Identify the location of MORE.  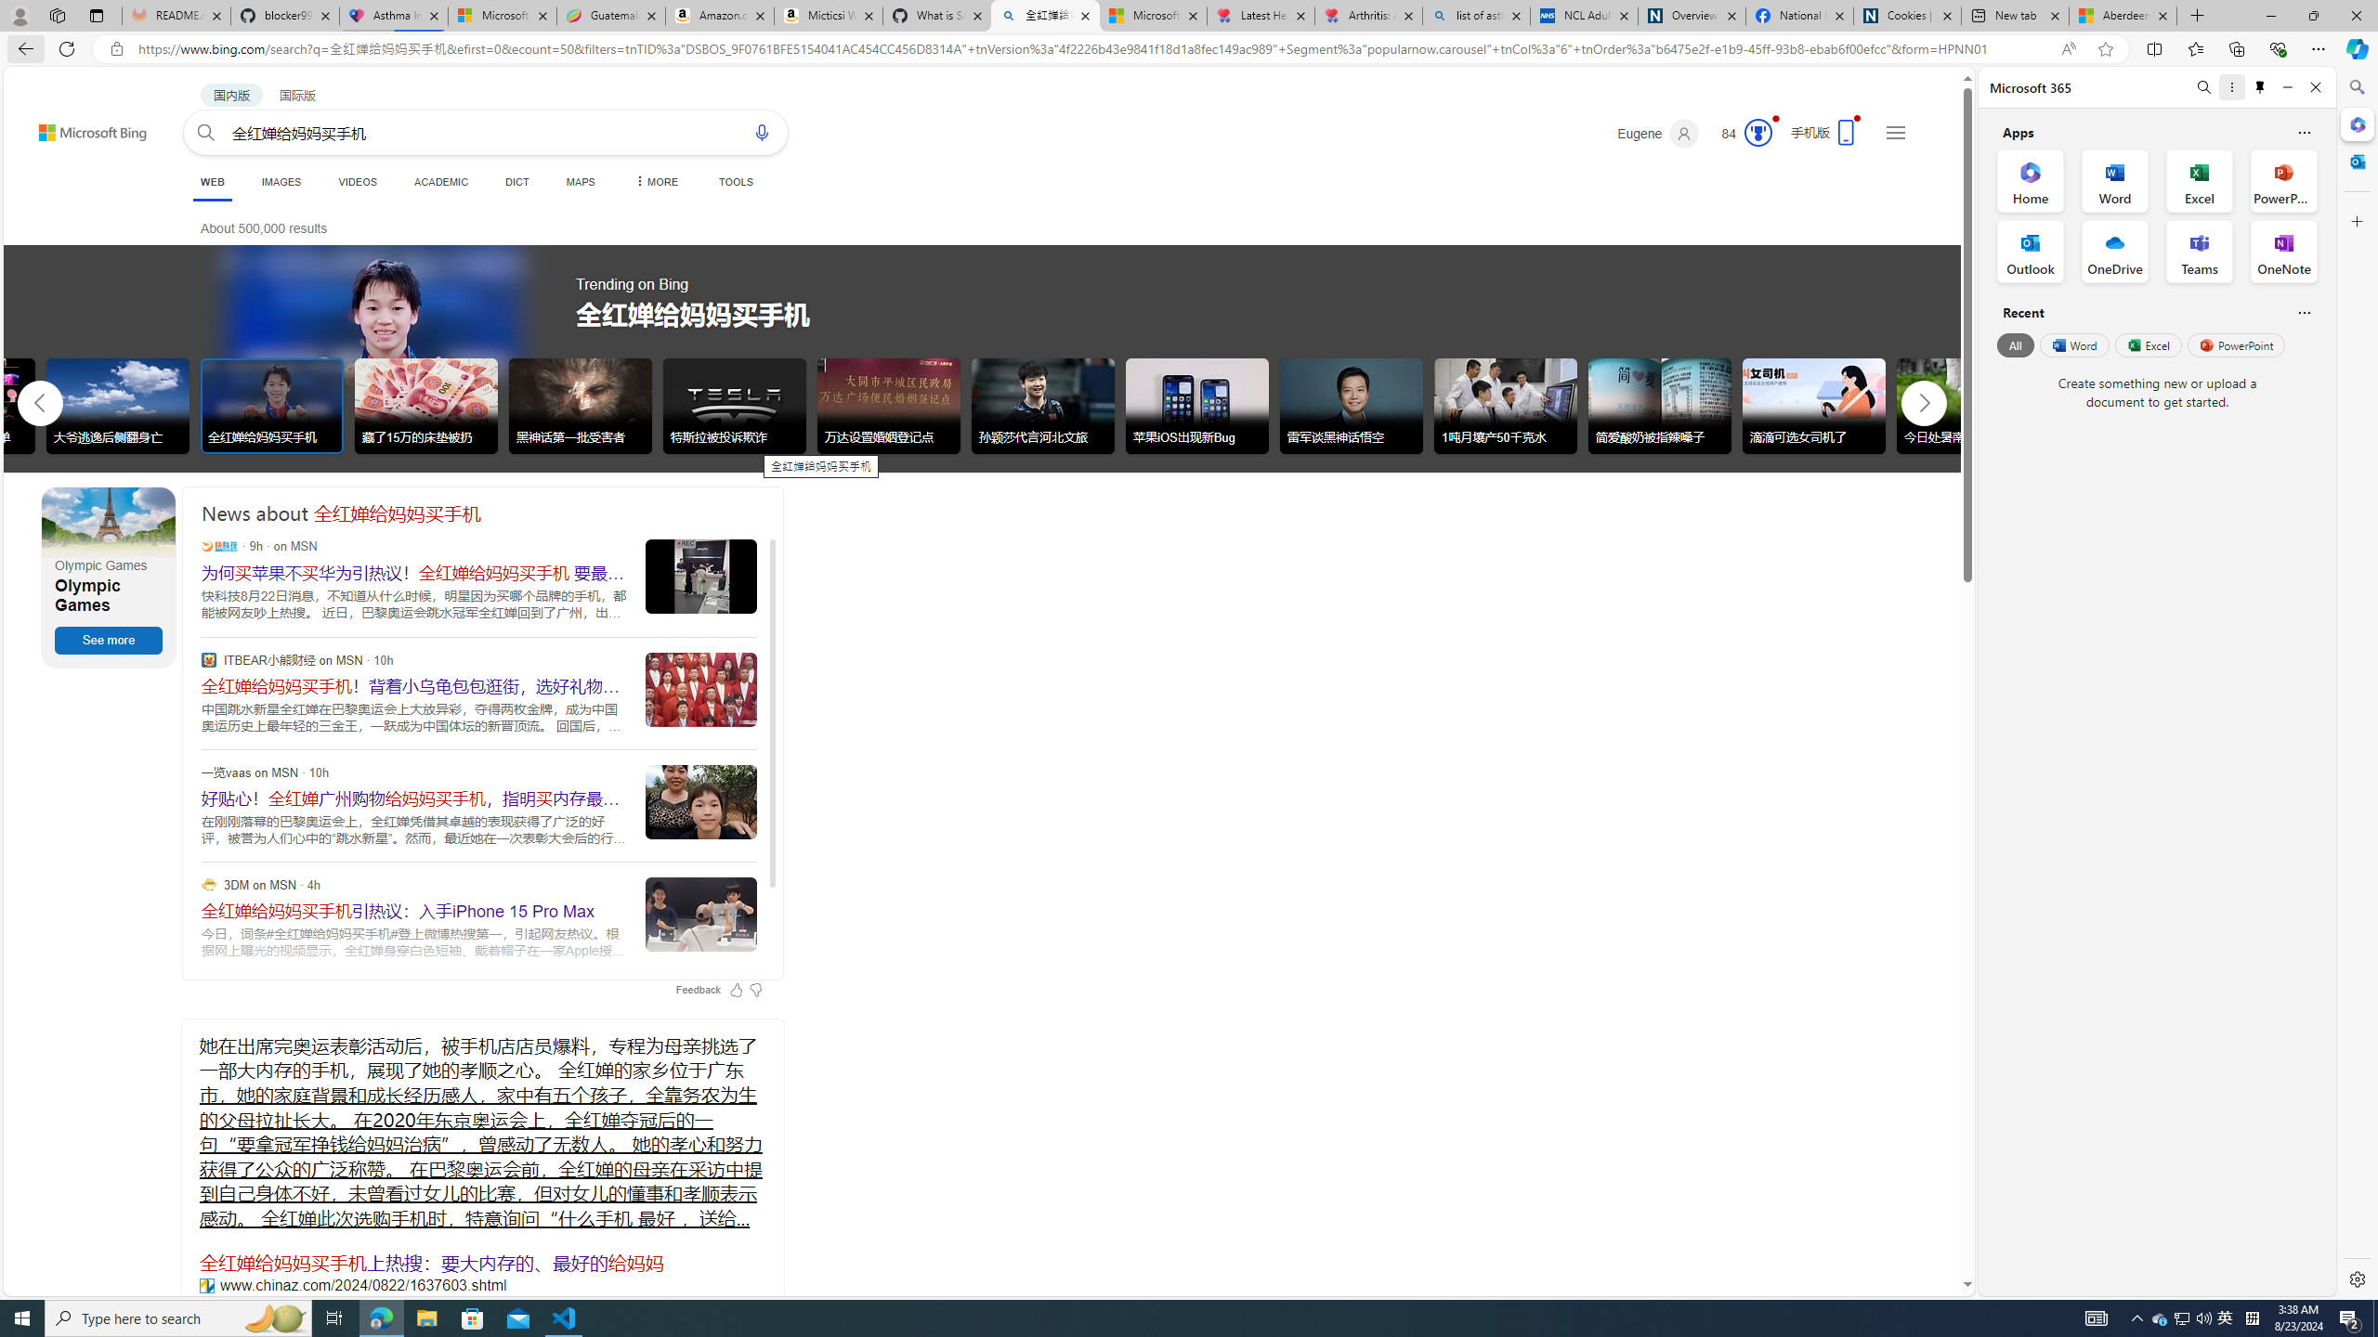
(654, 182).